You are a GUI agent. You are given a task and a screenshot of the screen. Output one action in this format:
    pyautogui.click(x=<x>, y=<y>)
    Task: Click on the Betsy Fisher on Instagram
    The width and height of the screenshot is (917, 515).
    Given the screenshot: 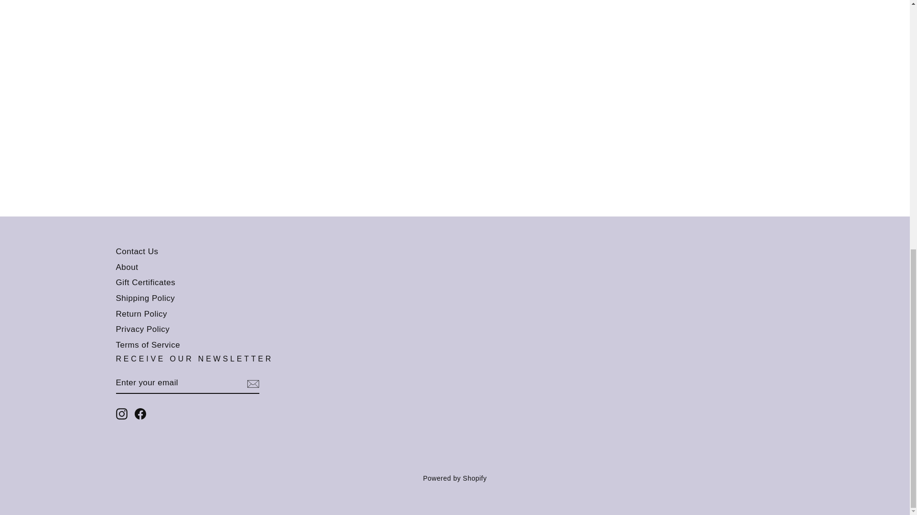 What is the action you would take?
    pyautogui.click(x=121, y=414)
    